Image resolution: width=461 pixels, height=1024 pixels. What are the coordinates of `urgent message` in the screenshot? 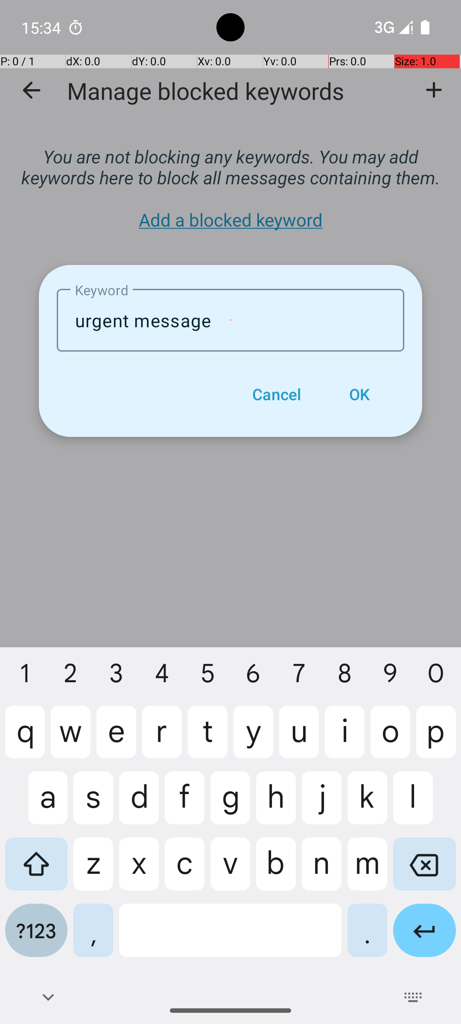 It's located at (230, 320).